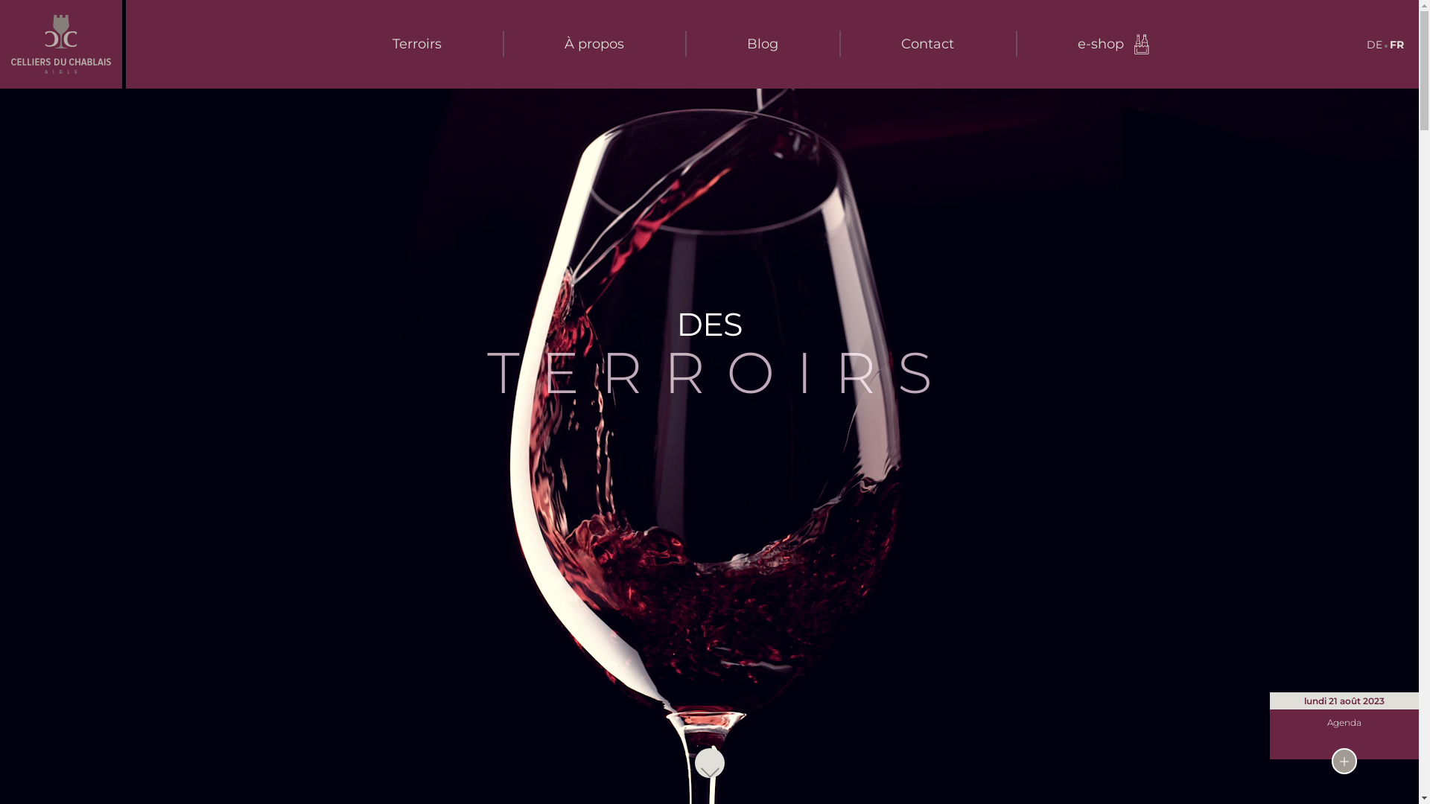 The image size is (1430, 804). I want to click on Agenda, so click(1344, 722).